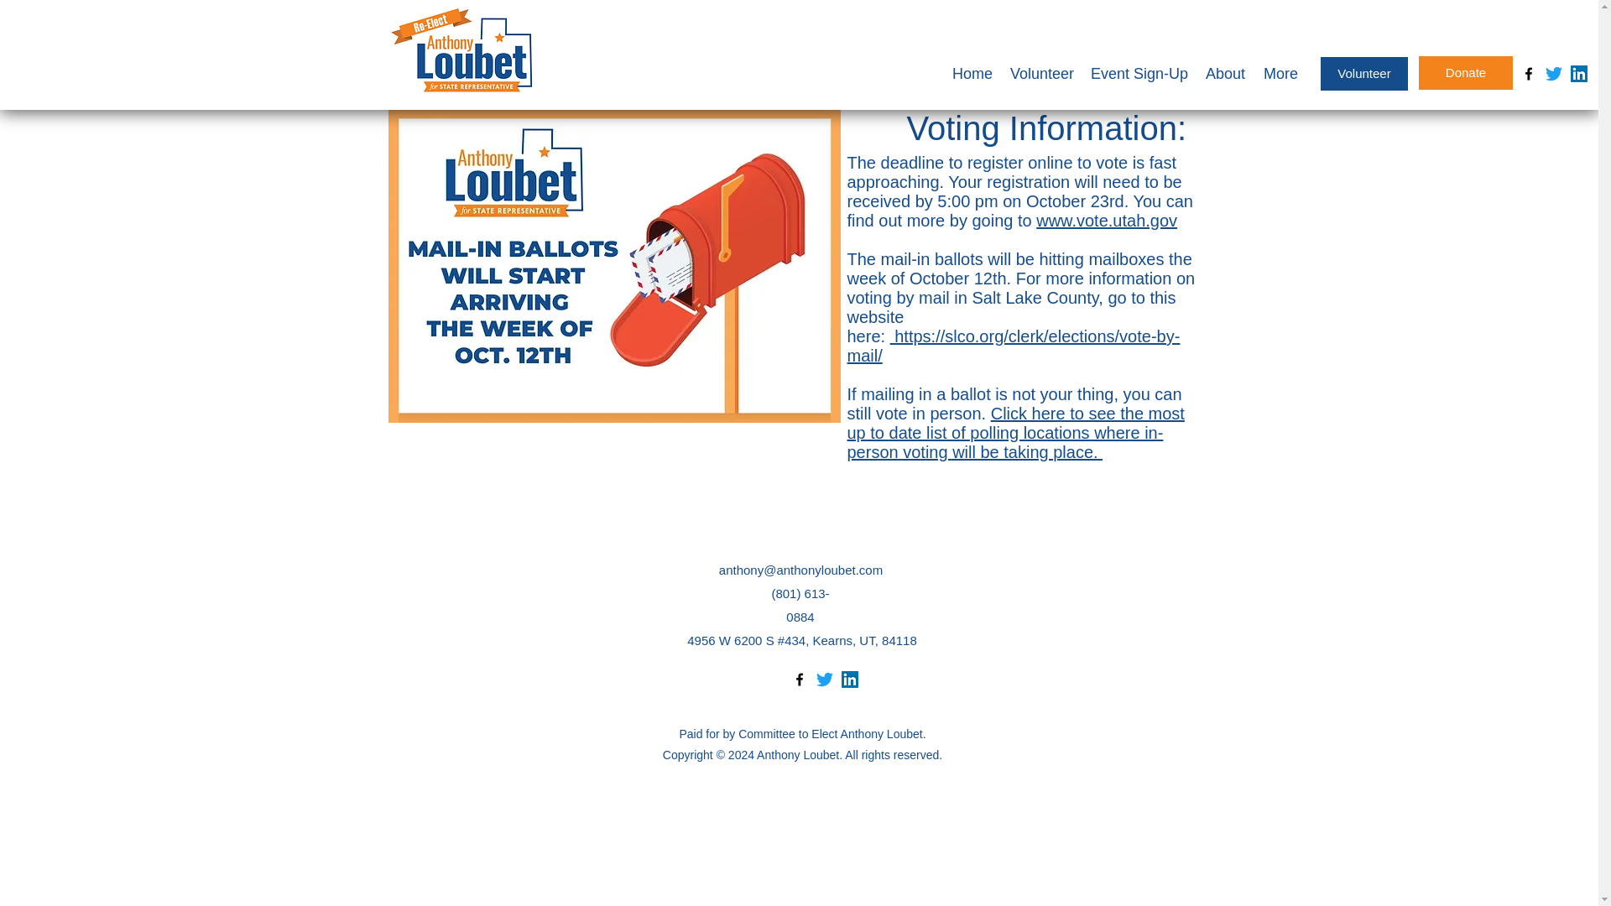 The width and height of the screenshot is (1611, 906). What do you see at coordinates (1364, 74) in the screenshot?
I see `Volunteer` at bounding box center [1364, 74].